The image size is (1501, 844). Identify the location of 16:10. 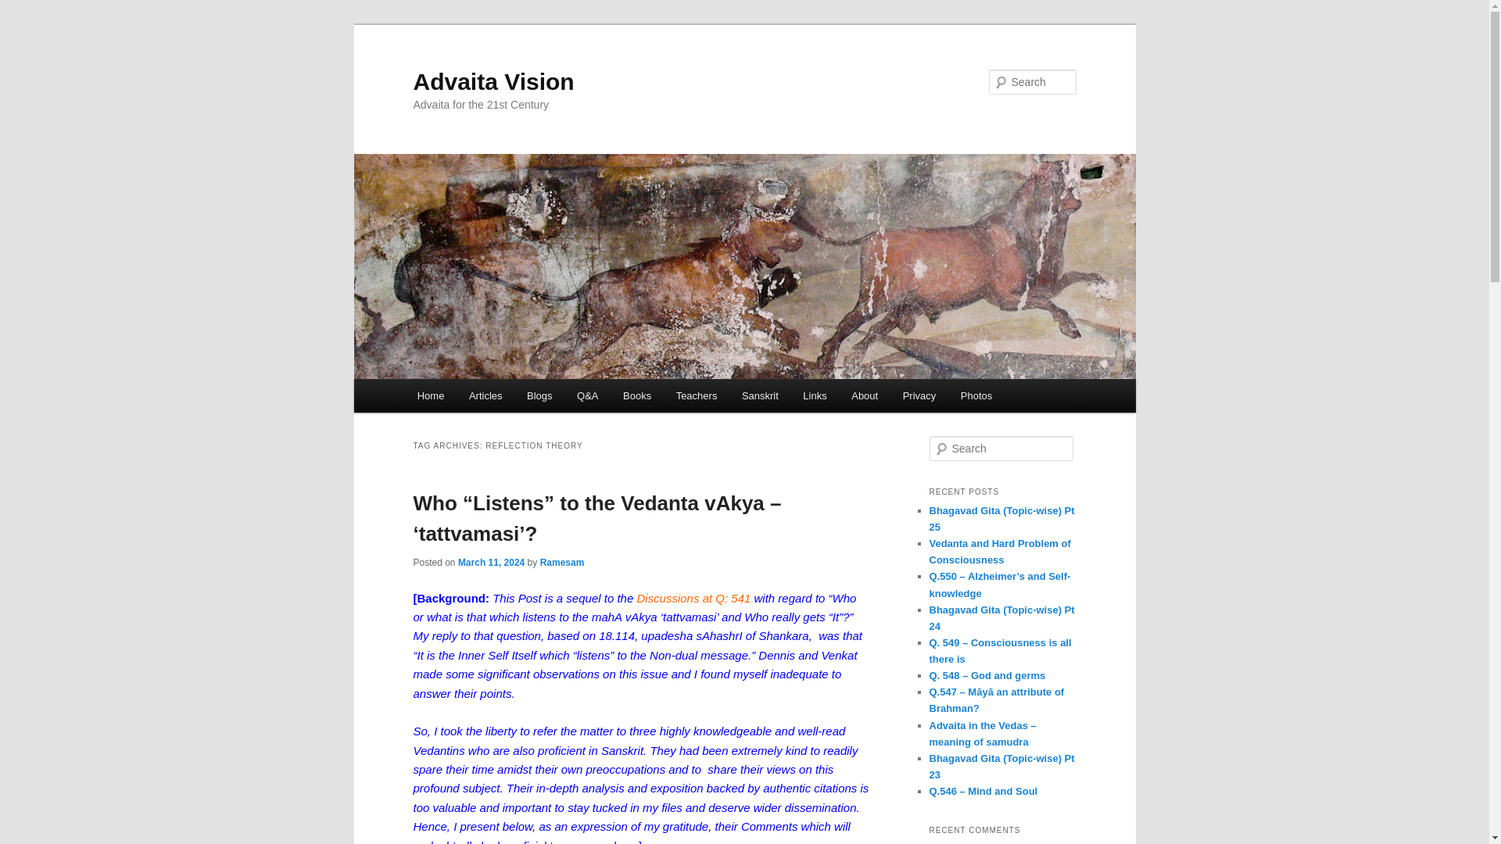
(491, 562).